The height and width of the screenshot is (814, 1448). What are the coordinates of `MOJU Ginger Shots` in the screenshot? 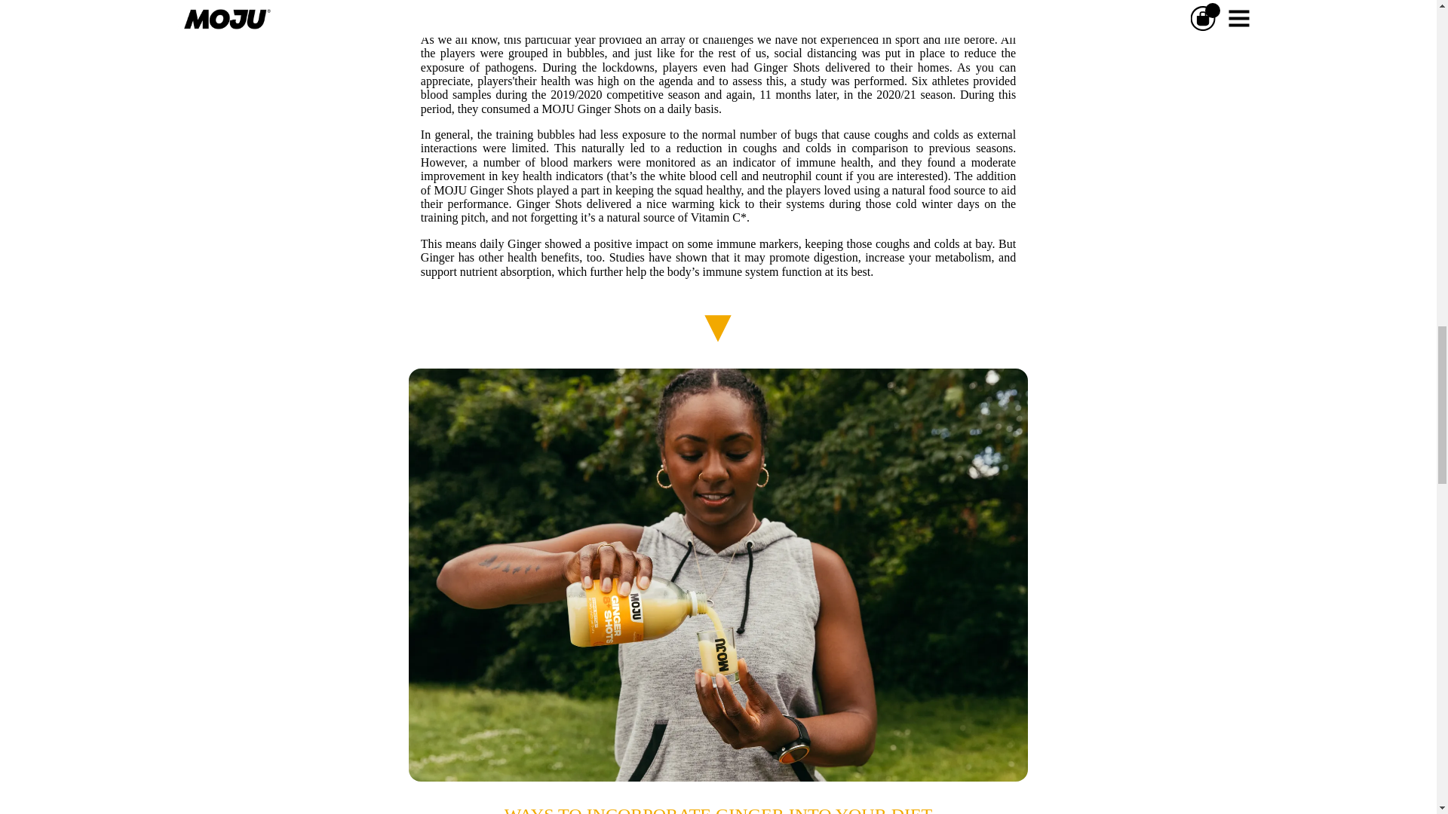 It's located at (483, 190).